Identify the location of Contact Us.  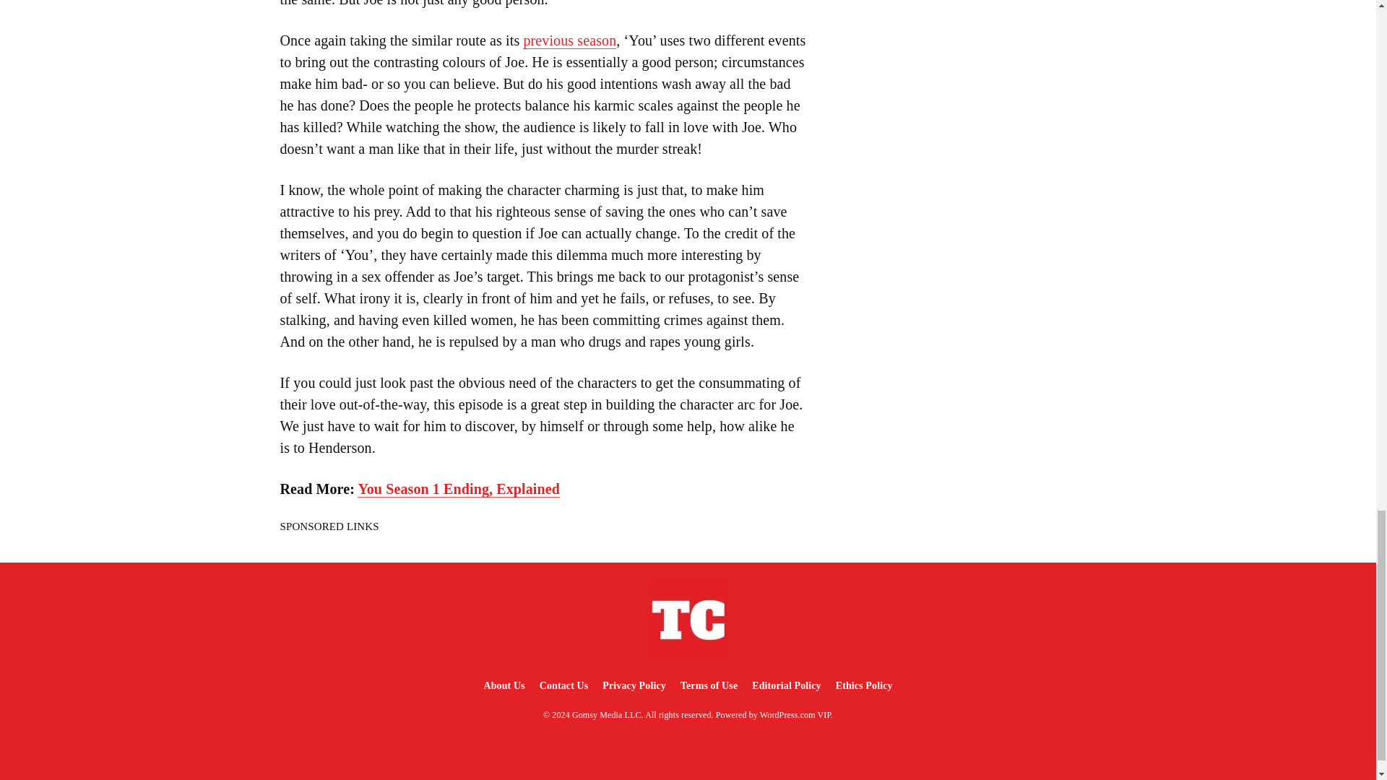
(564, 685).